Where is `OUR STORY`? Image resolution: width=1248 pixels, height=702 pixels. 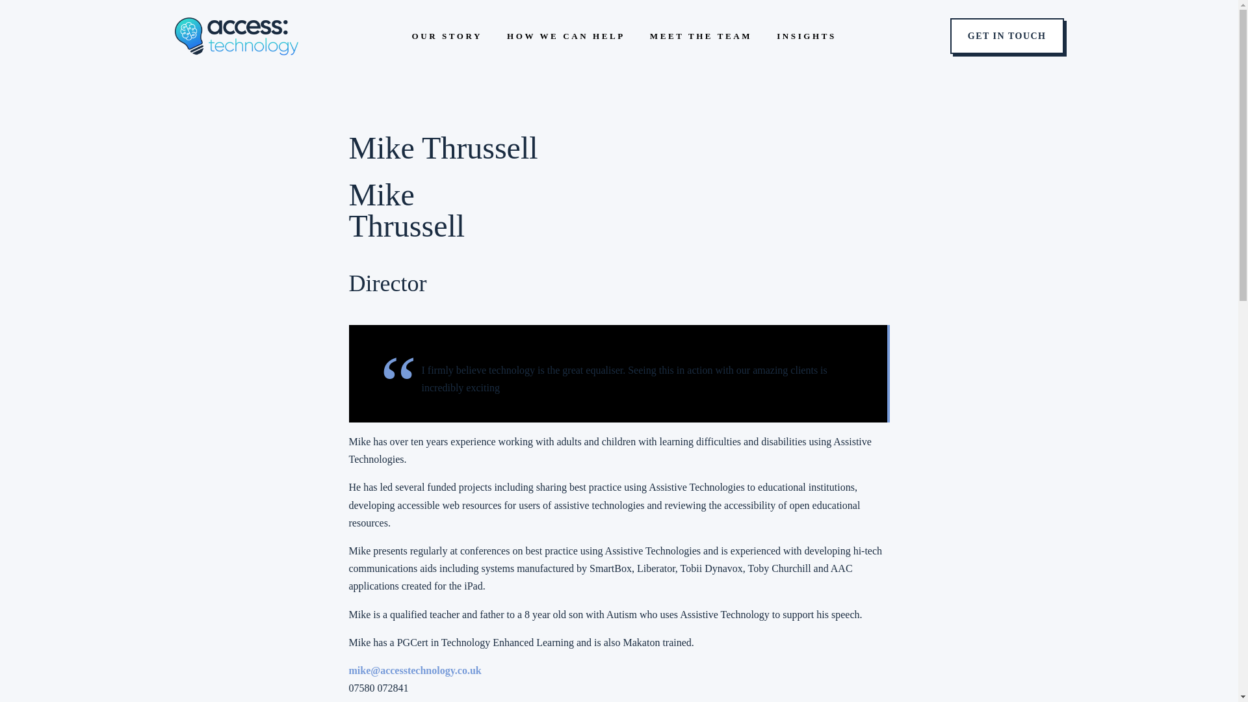
OUR STORY is located at coordinates (447, 35).